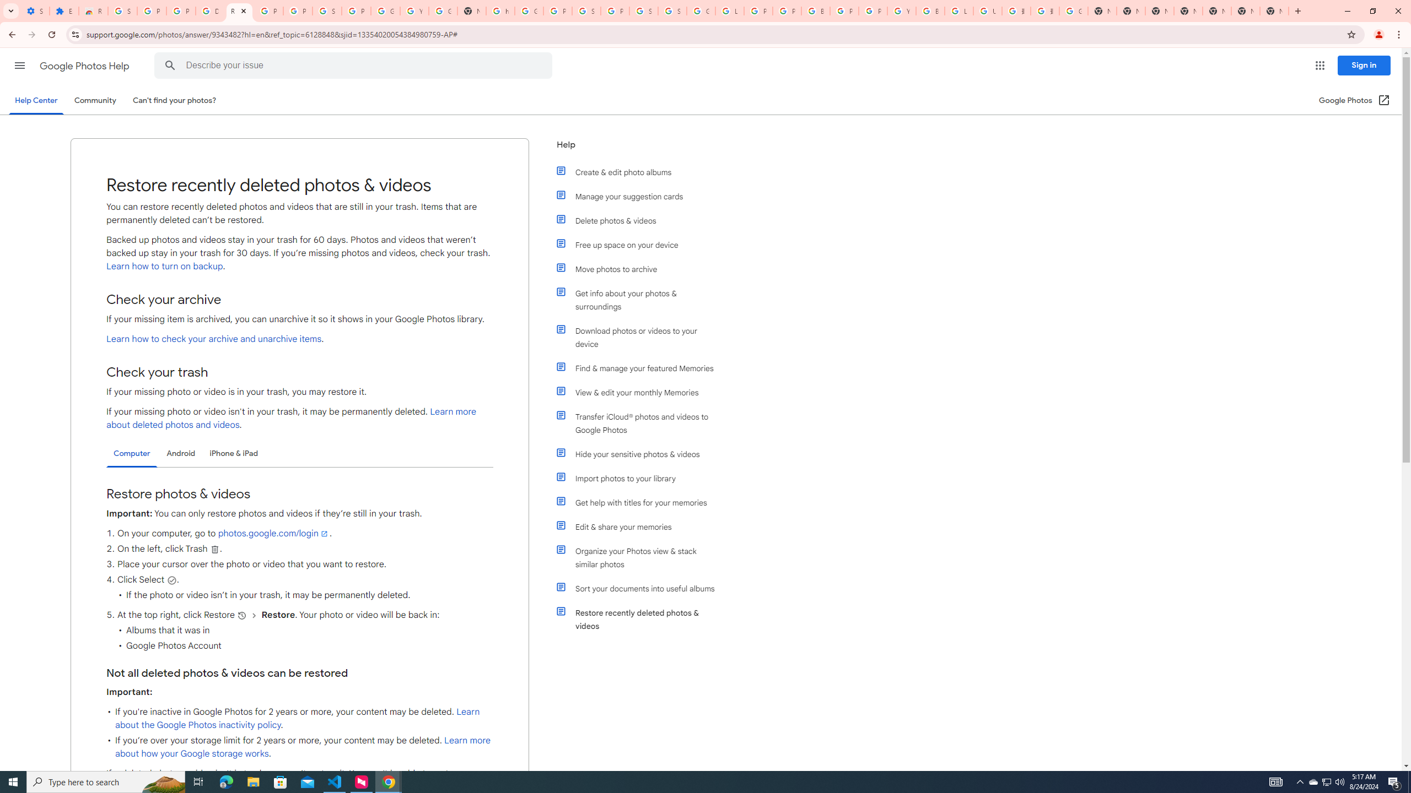  I want to click on Can't find your photos?, so click(175, 100).